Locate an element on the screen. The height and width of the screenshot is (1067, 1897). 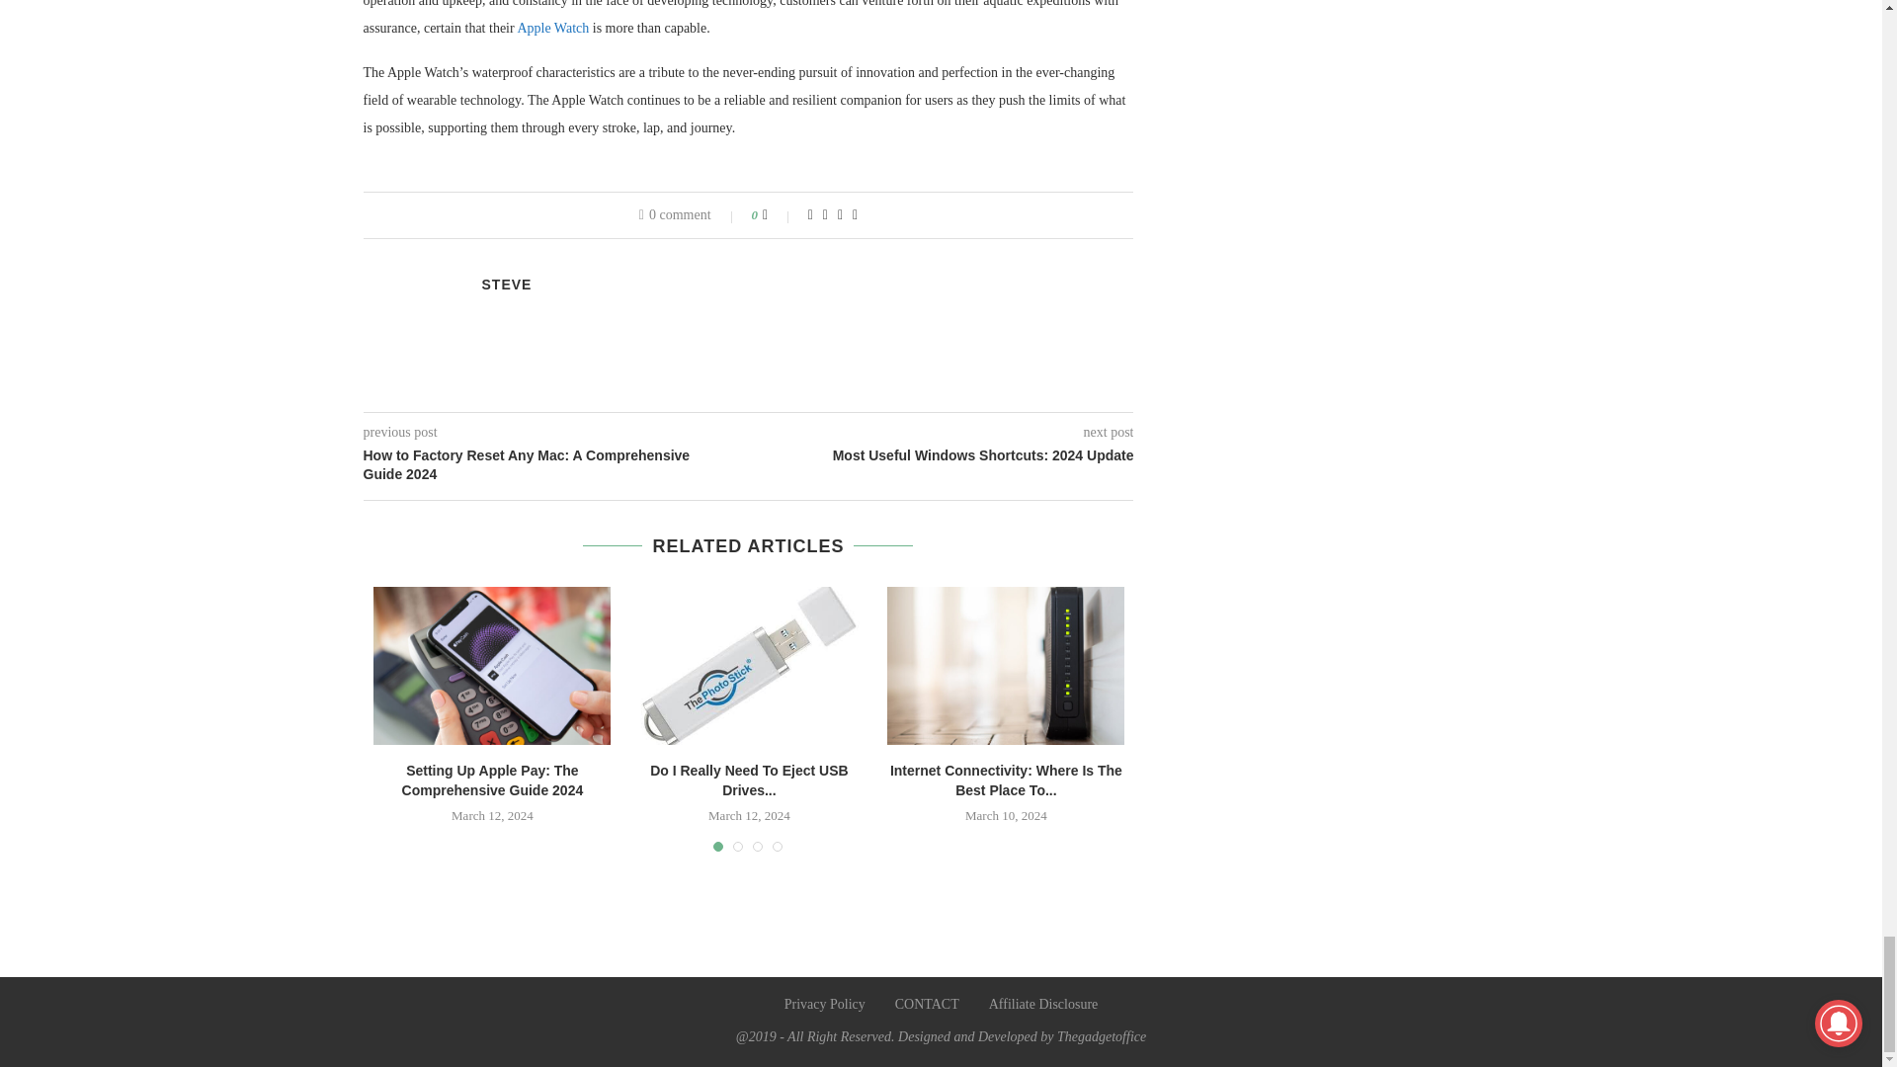
Apple Watch is located at coordinates (551, 28).